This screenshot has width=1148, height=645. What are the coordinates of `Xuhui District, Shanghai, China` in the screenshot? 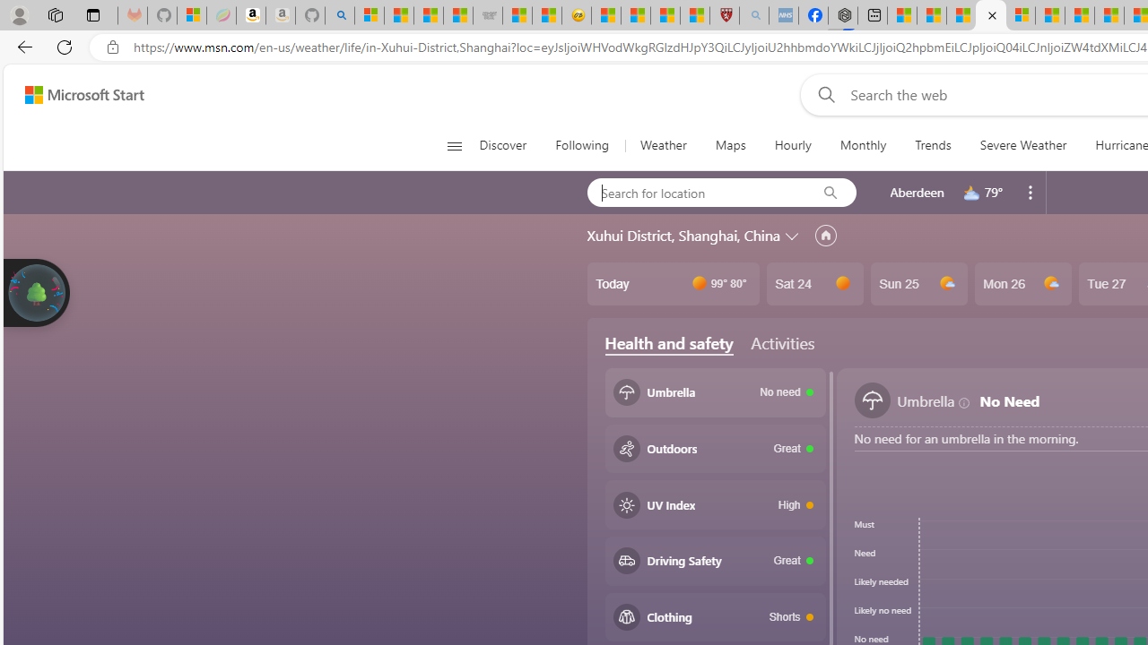 It's located at (683, 236).